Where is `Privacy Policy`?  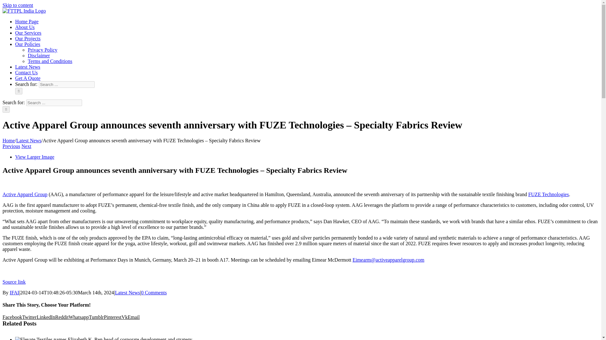 Privacy Policy is located at coordinates (43, 50).